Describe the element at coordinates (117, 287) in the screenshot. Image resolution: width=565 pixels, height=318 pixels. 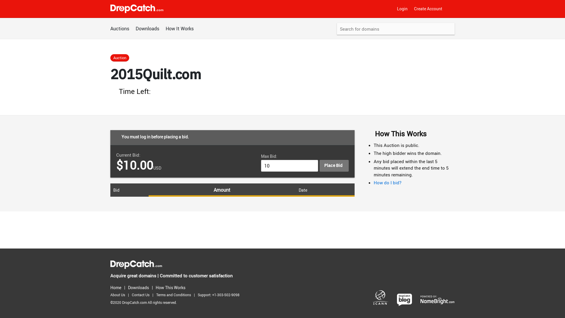
I see `Home` at that location.